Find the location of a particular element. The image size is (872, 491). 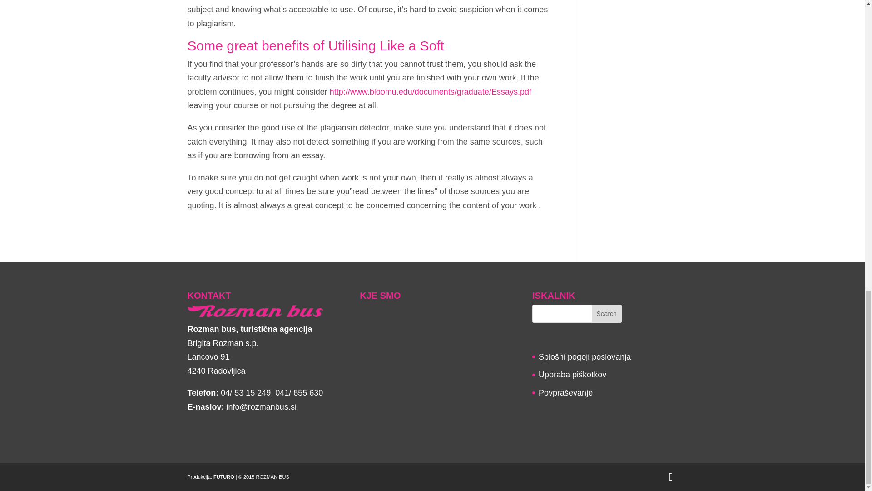

Search is located at coordinates (607, 313).